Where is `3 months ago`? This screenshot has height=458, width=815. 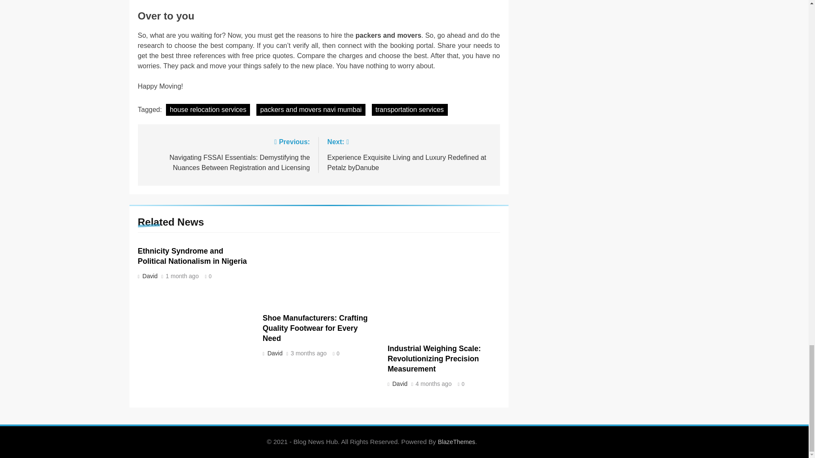
3 months ago is located at coordinates (309, 354).